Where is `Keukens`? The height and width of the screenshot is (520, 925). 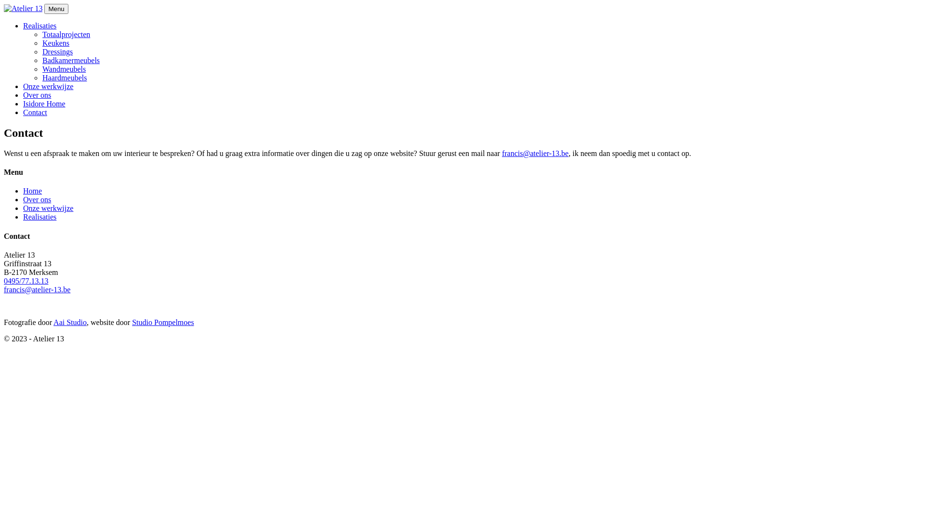 Keukens is located at coordinates (56, 43).